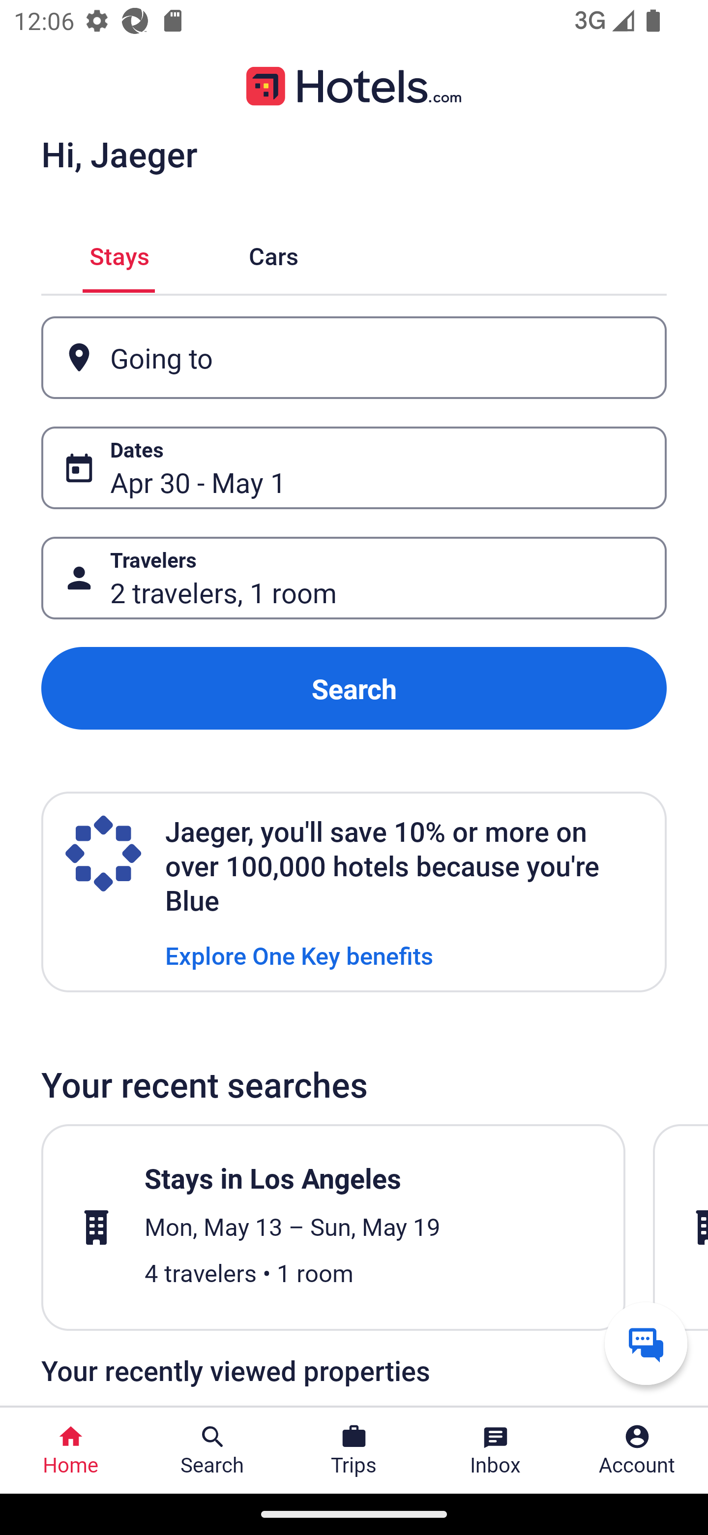 Image resolution: width=708 pixels, height=1535 pixels. What do you see at coordinates (646, 1343) in the screenshot?
I see `Get help from a virtual agent` at bounding box center [646, 1343].